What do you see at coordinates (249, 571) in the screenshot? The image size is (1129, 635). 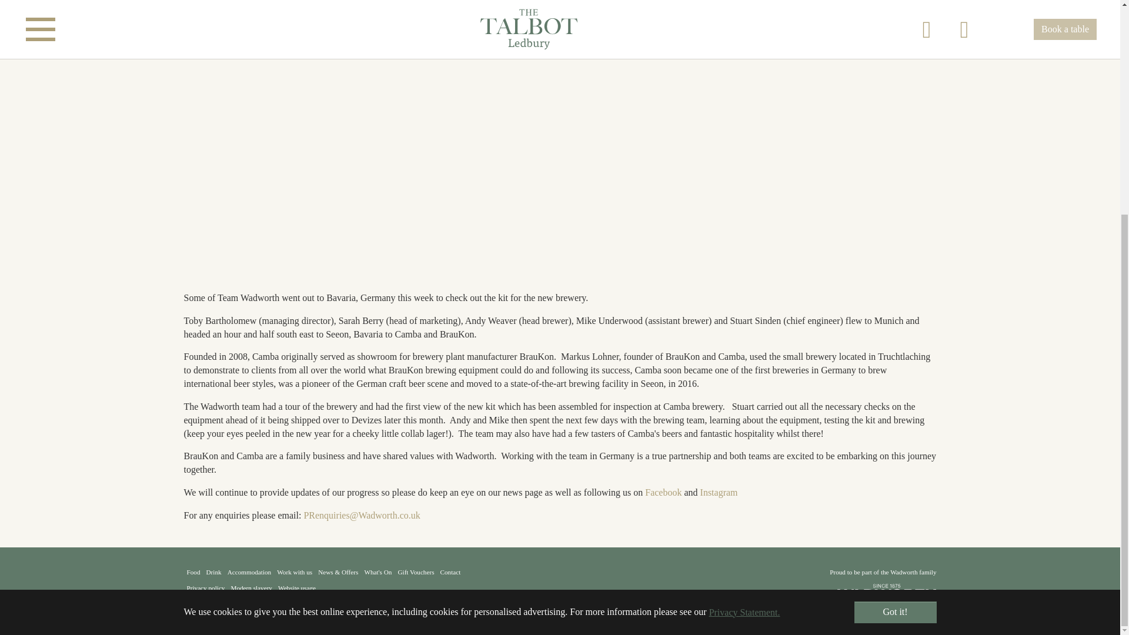 I see `Accommodation` at bounding box center [249, 571].